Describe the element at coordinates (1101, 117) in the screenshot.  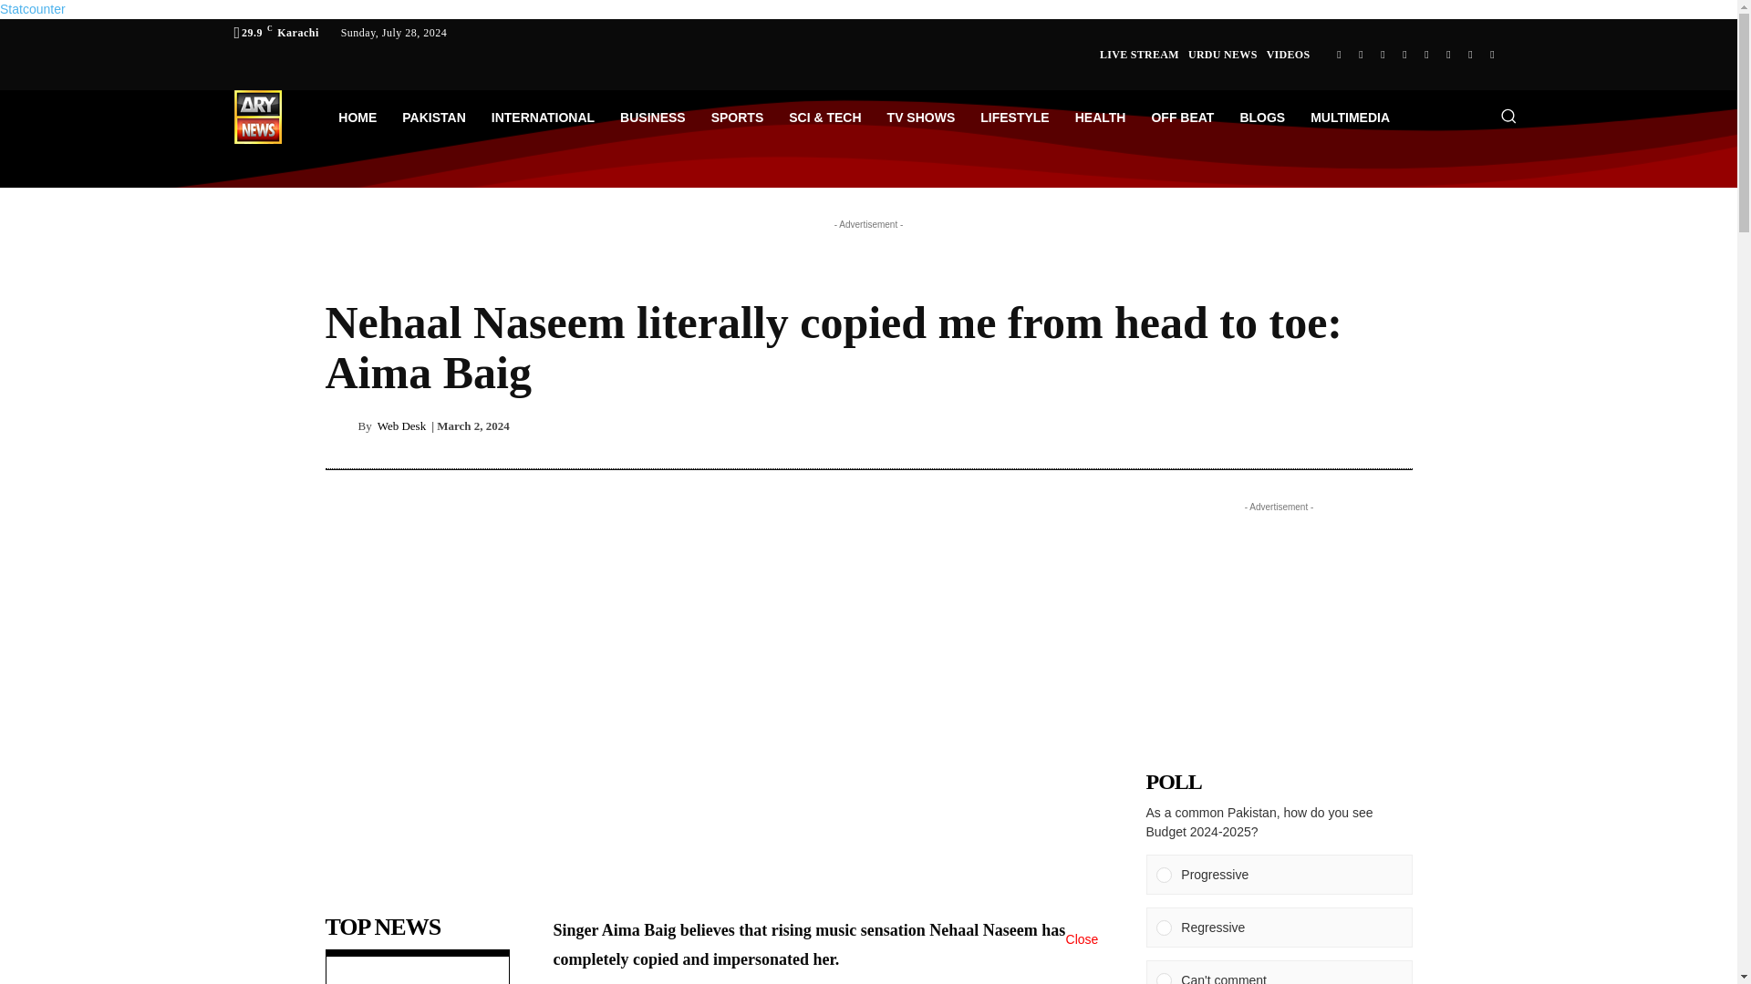
I see `HEALTH` at that location.